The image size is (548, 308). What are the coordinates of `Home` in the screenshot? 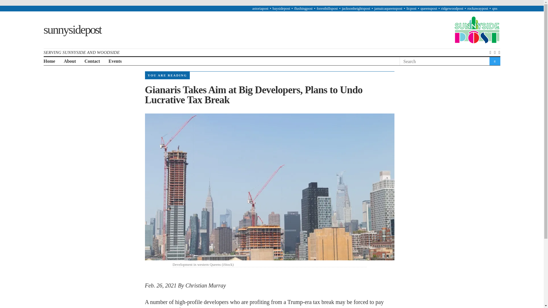 It's located at (49, 61).